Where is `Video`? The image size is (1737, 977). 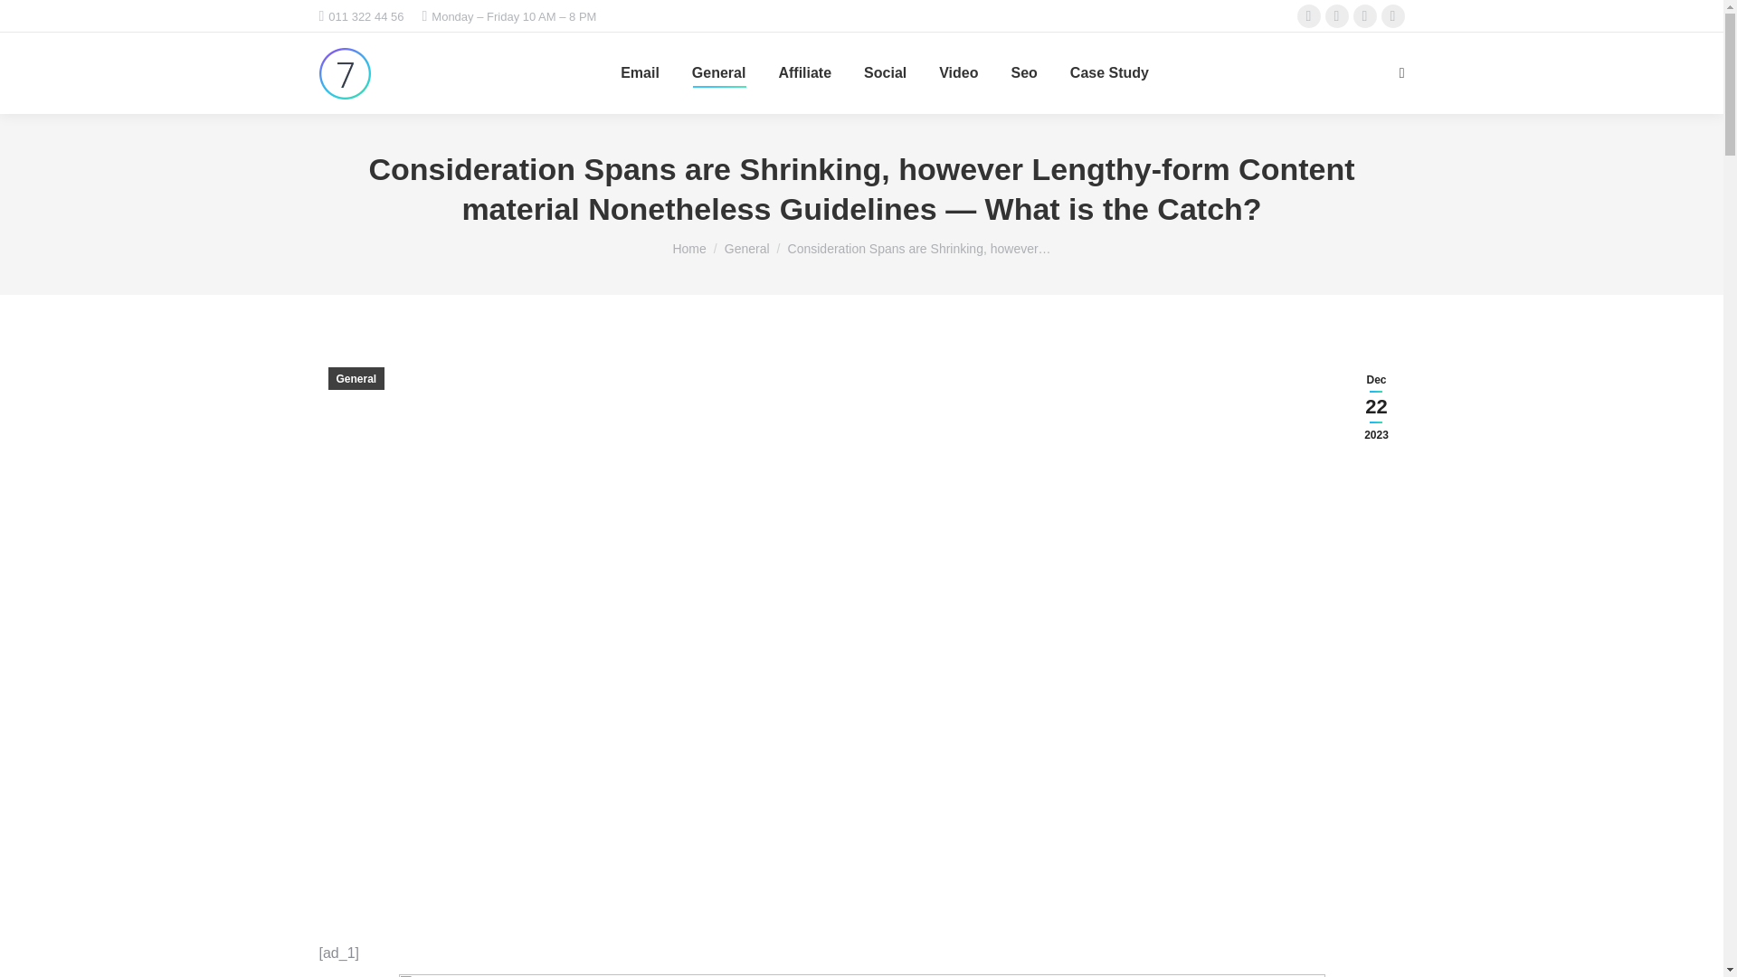
Video is located at coordinates (958, 73).